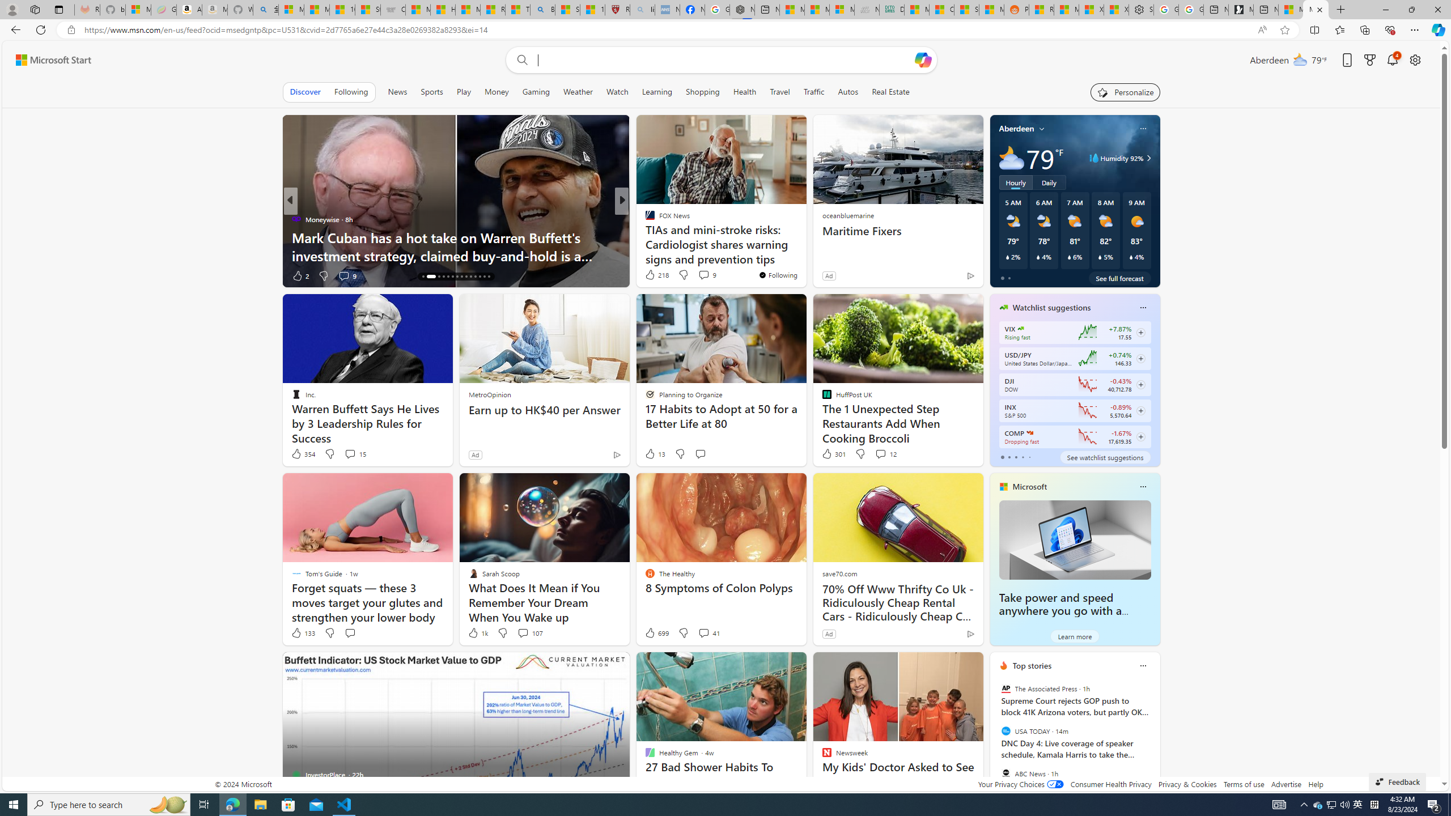 This screenshot has height=816, width=1451. I want to click on The Mirror US, so click(644, 219).